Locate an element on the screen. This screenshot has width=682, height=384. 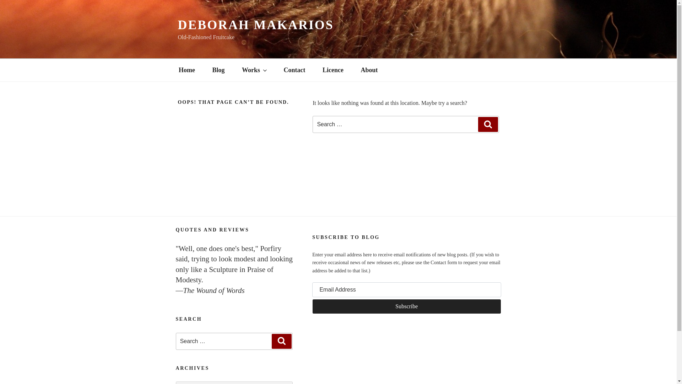
Licence is located at coordinates (333, 70).